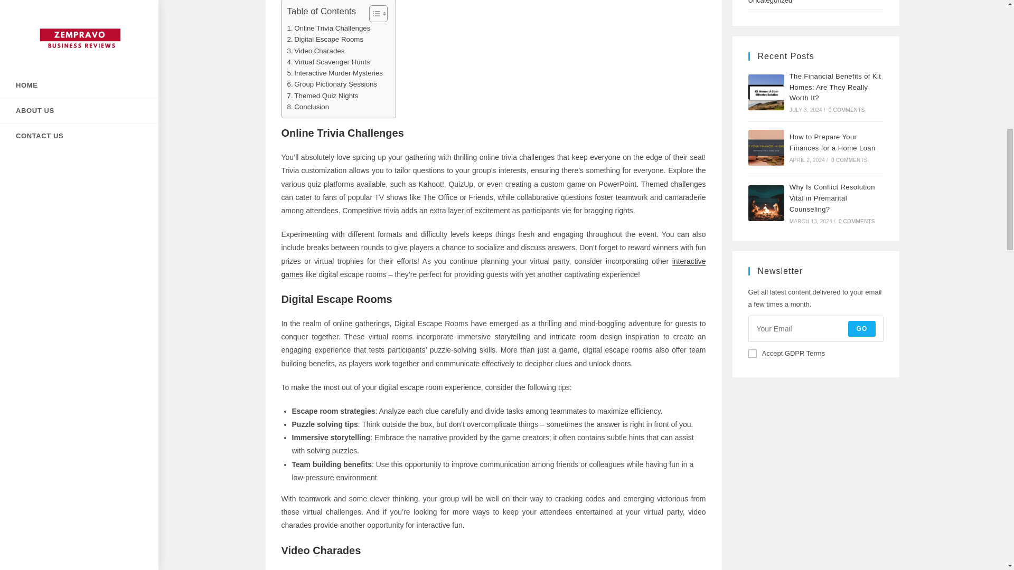 This screenshot has height=570, width=1014. What do you see at coordinates (766, 203) in the screenshot?
I see `Why Is Conflict Resolution Vital in Premarital Counseling?` at bounding box center [766, 203].